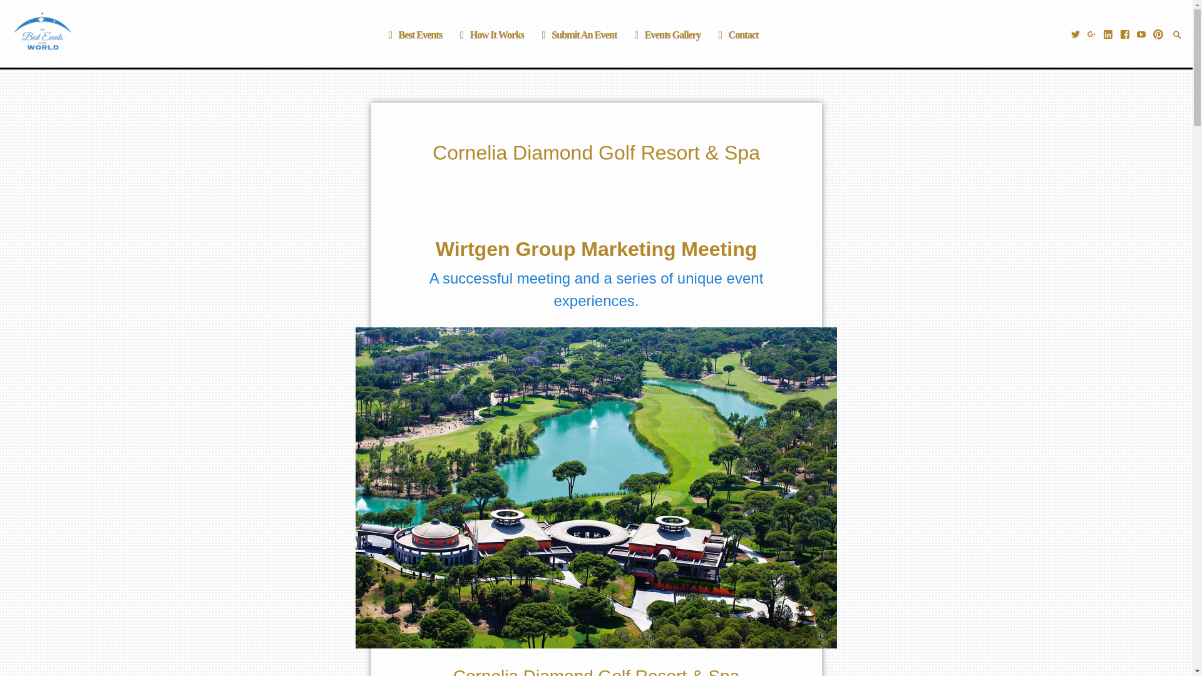  Describe the element at coordinates (1123, 33) in the screenshot. I see `Facebook` at that location.